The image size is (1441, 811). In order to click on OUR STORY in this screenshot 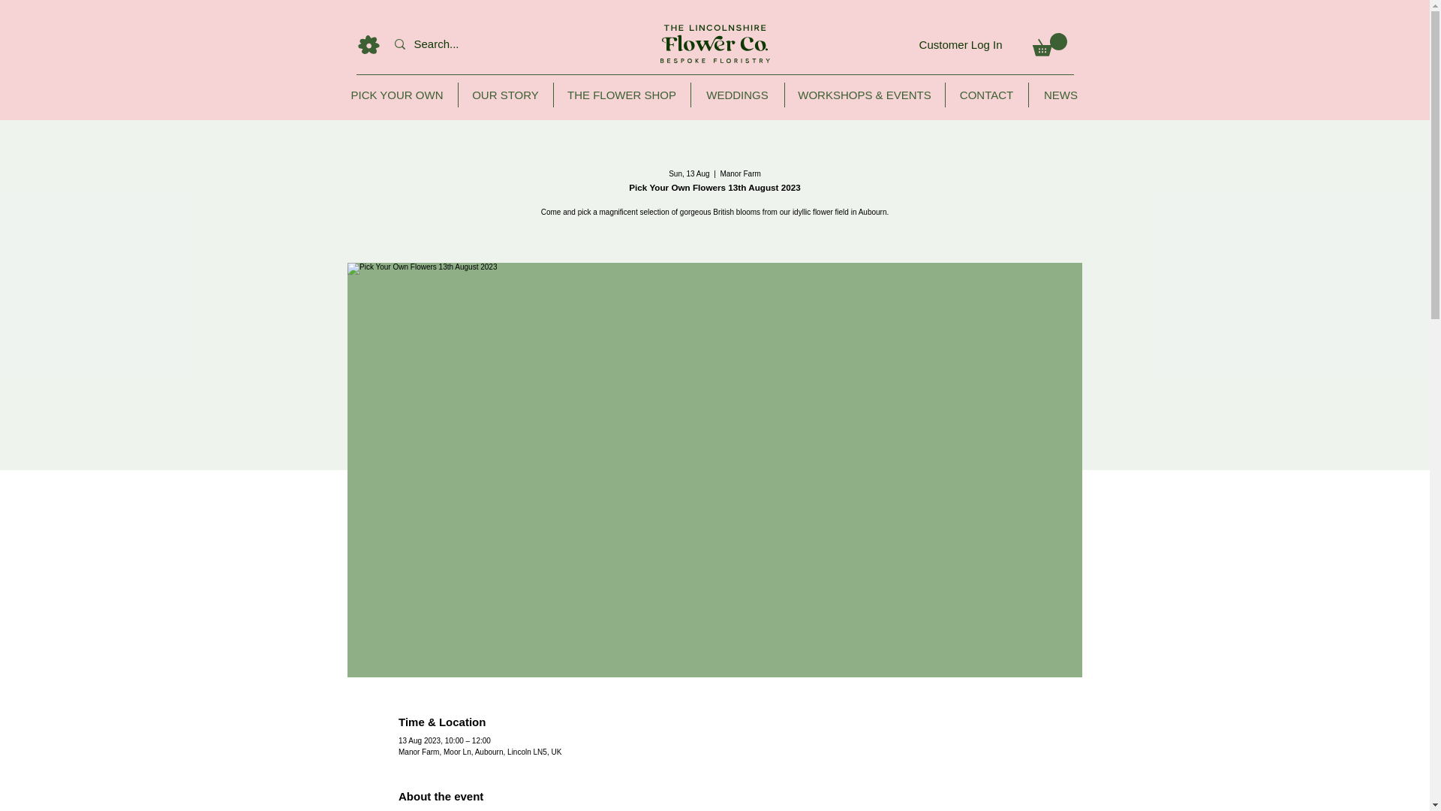, I will do `click(504, 95)`.